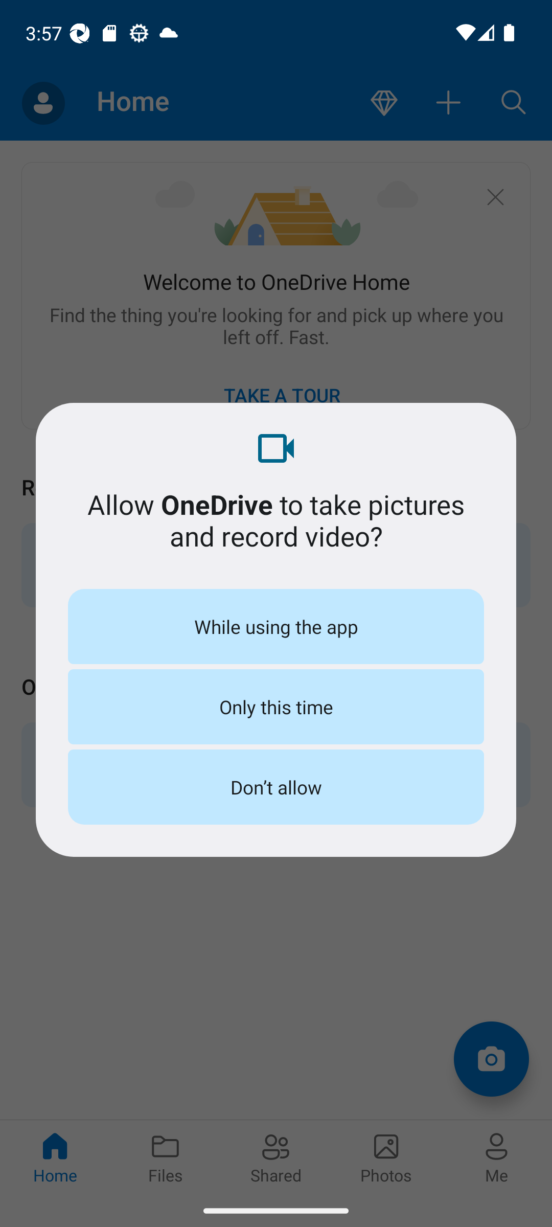  What do you see at coordinates (276, 787) in the screenshot?
I see `Don’t allow` at bounding box center [276, 787].